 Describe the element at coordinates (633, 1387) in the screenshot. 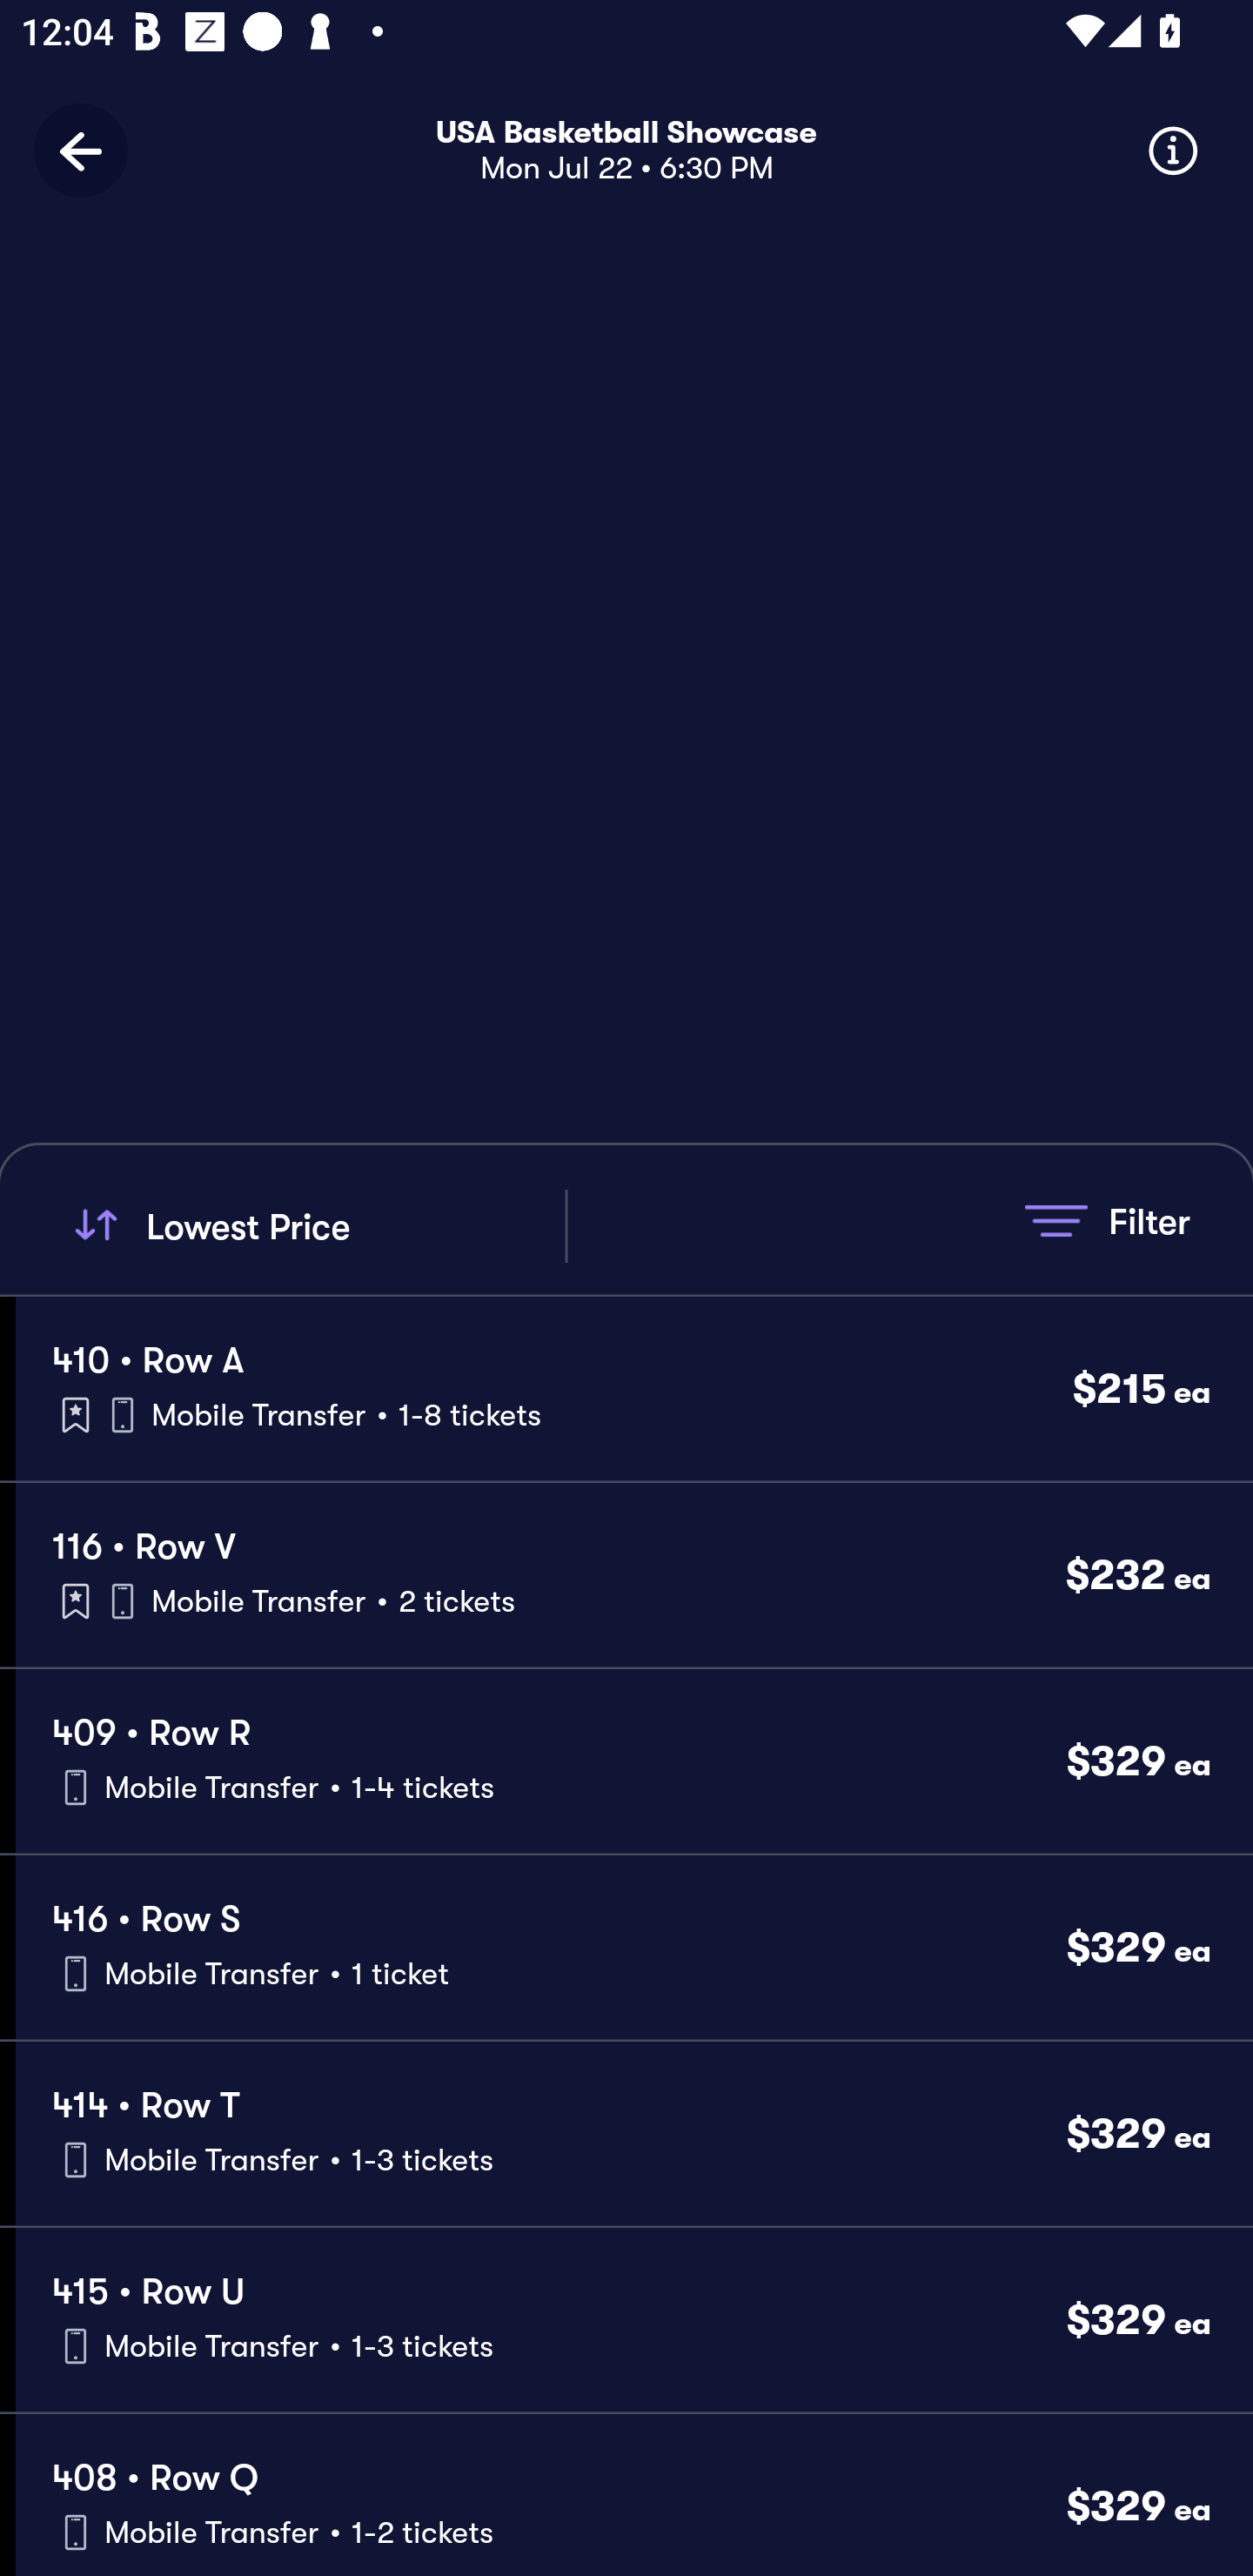

I see `410 • Row A Mobile Transfer • 1-8 tickets $215 ea` at that location.